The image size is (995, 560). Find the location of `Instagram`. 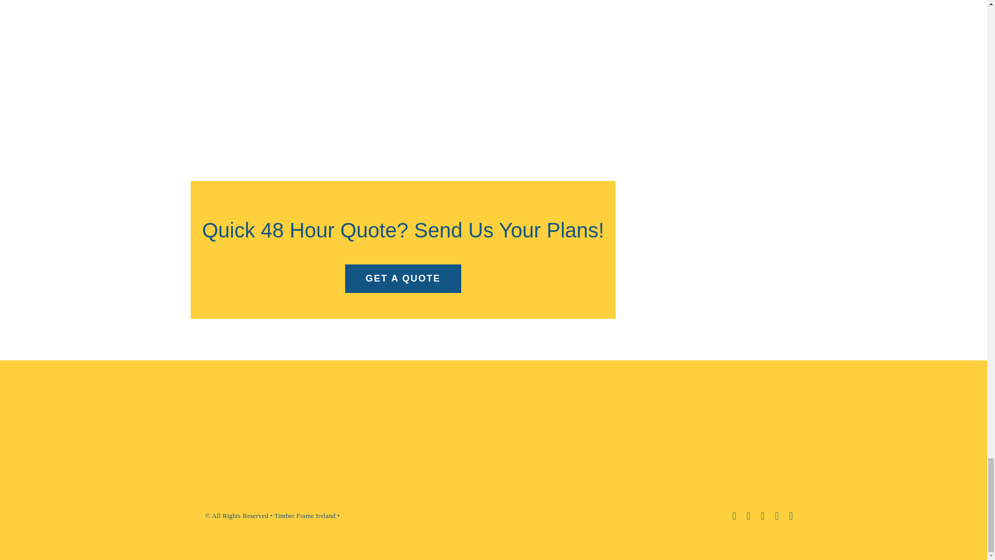

Instagram is located at coordinates (776, 515).